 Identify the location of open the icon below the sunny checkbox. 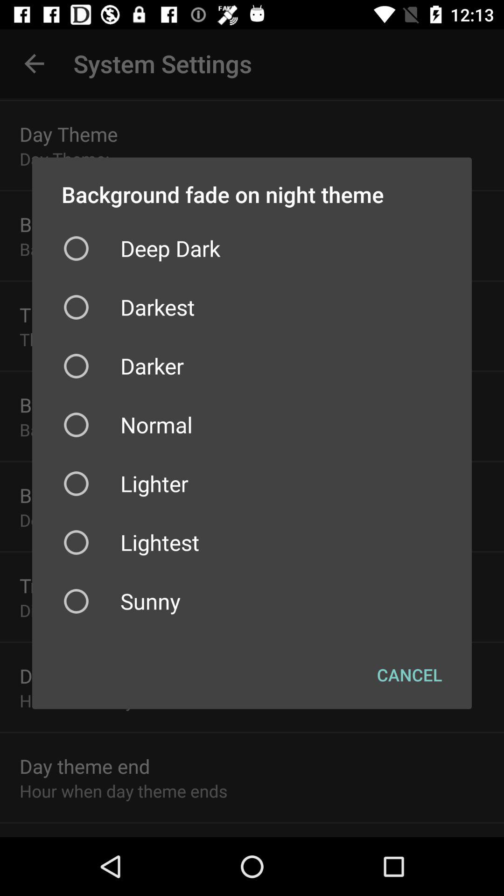
(410, 674).